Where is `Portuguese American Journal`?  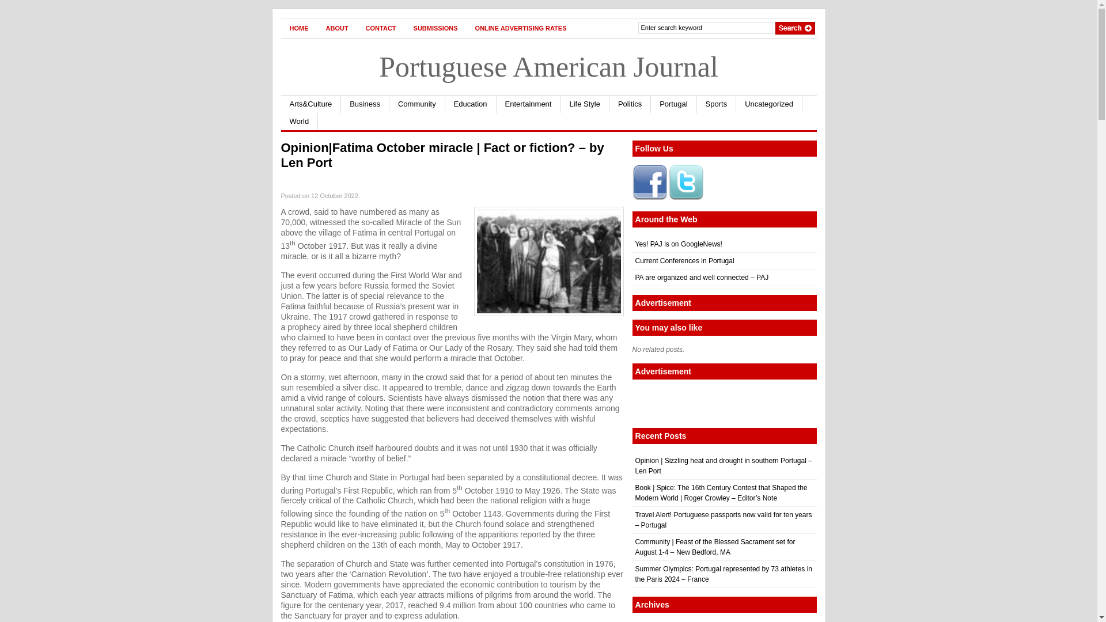 Portuguese American Journal is located at coordinates (548, 66).